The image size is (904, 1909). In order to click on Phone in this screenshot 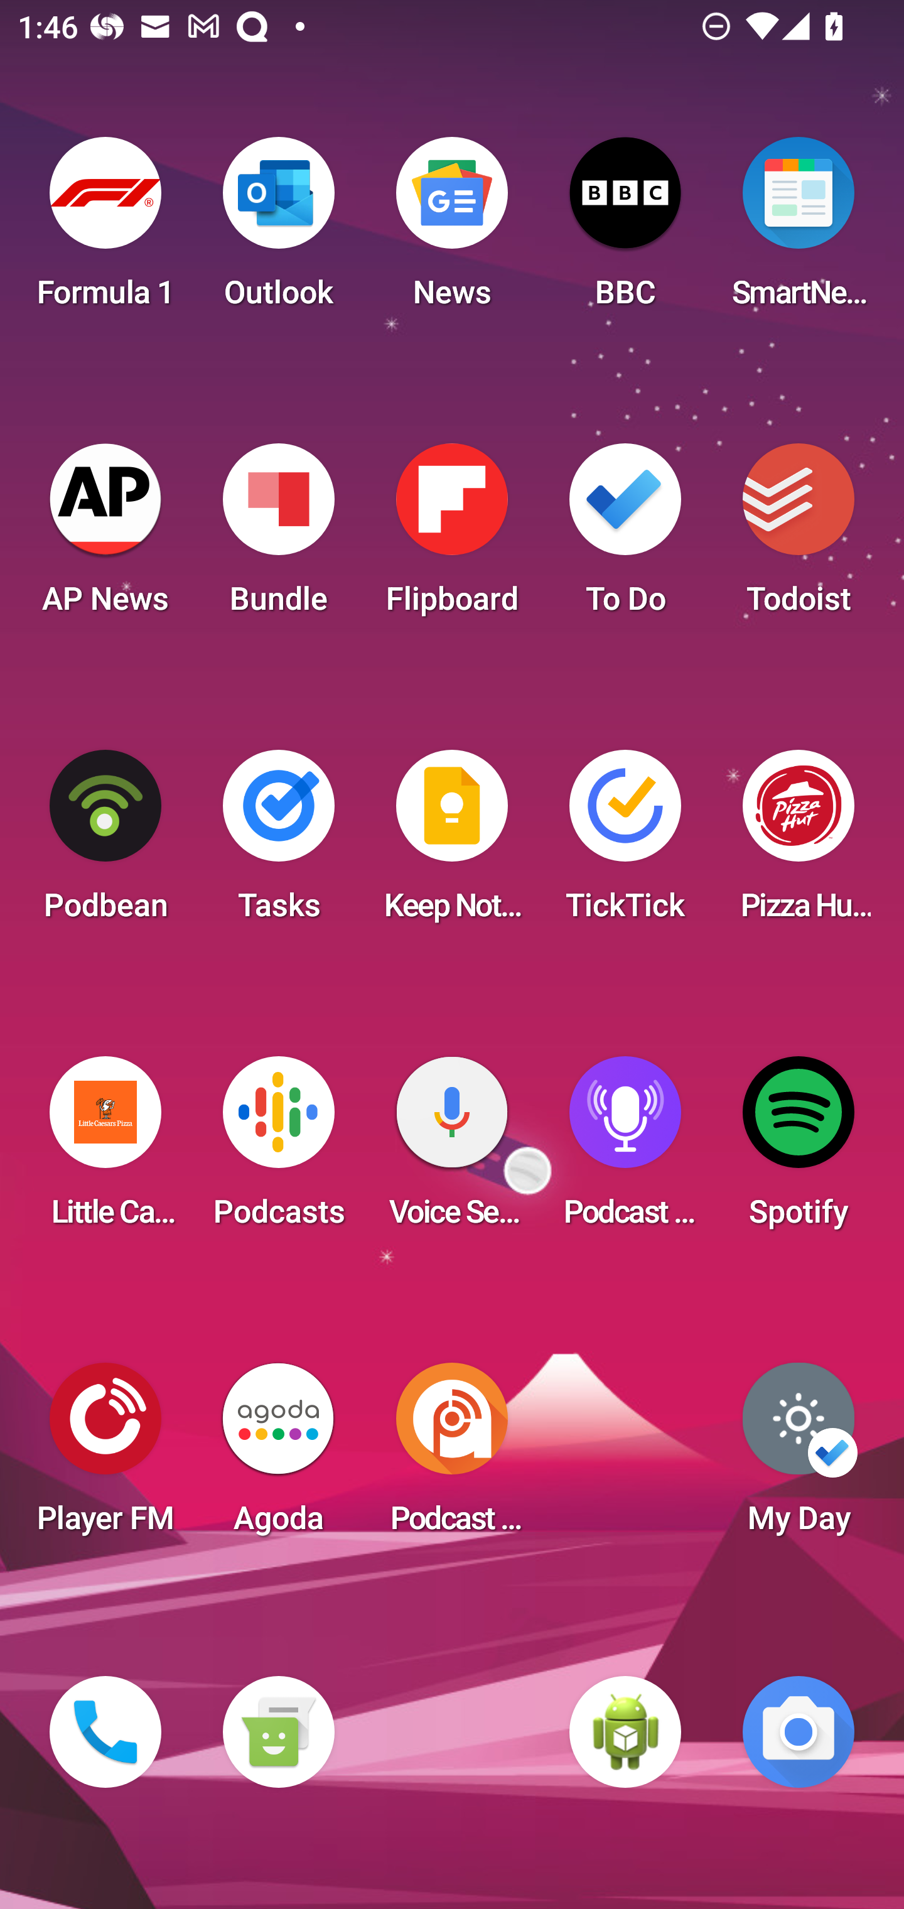, I will do `click(105, 1732)`.